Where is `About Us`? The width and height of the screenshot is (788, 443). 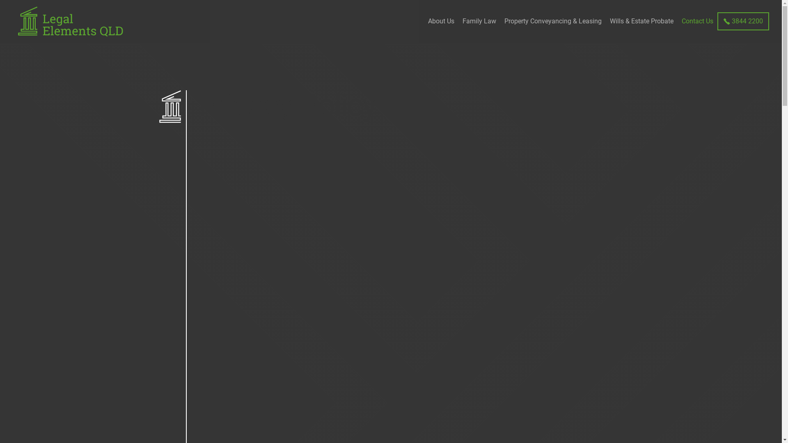 About Us is located at coordinates (441, 21).